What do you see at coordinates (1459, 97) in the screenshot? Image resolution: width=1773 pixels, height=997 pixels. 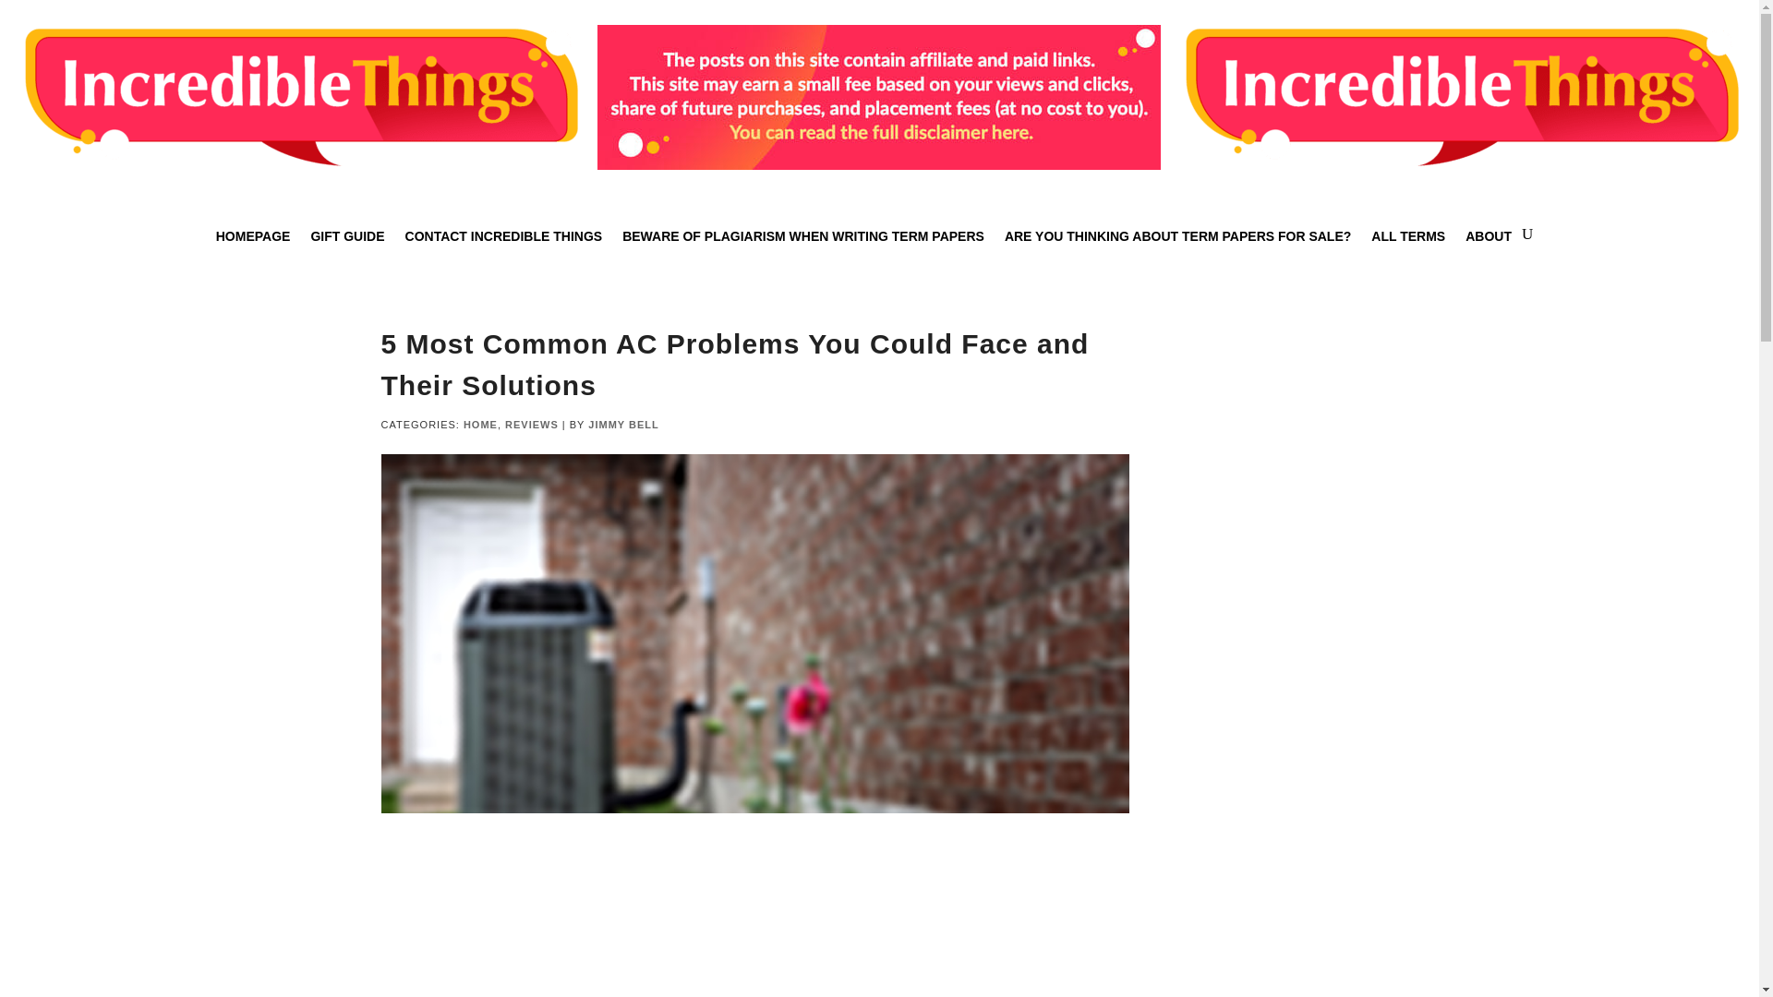 I see `2-1` at bounding box center [1459, 97].